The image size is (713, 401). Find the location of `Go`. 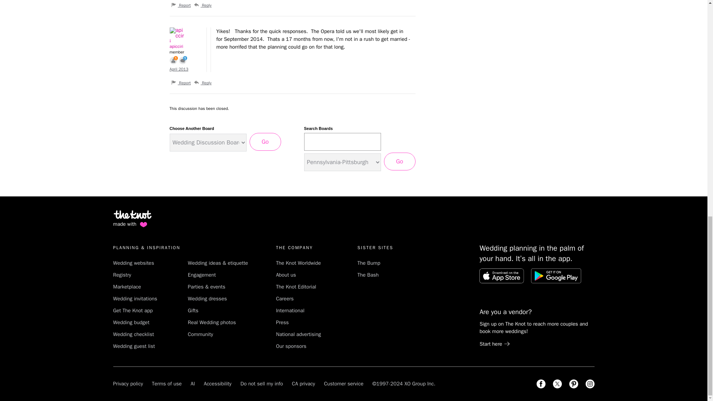

Go is located at coordinates (400, 162).